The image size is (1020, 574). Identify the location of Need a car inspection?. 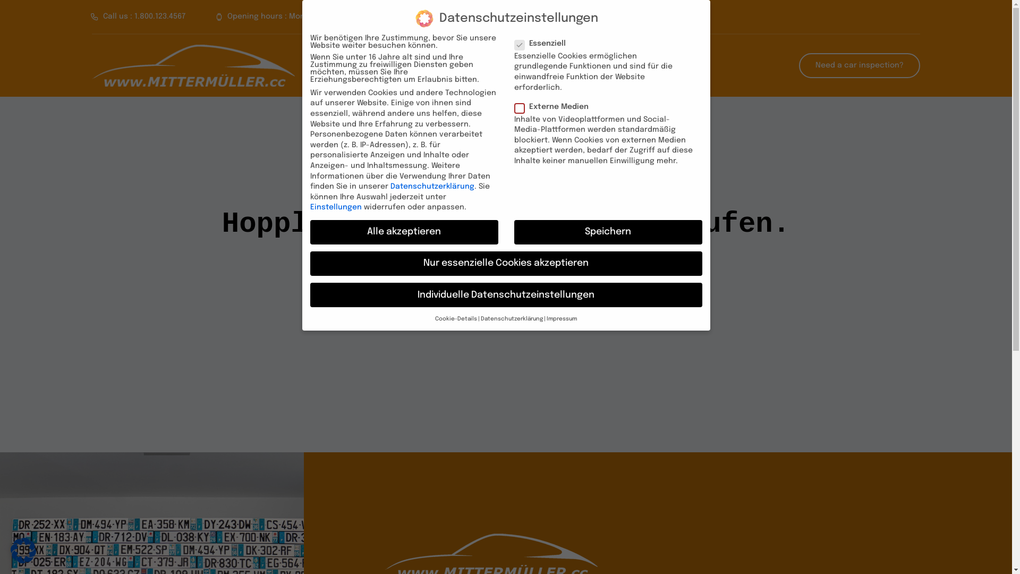
(860, 66).